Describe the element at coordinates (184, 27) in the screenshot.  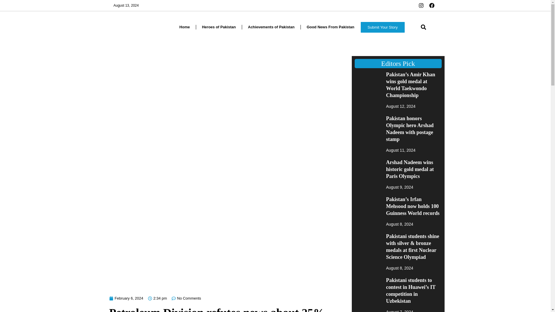
I see `Home` at that location.